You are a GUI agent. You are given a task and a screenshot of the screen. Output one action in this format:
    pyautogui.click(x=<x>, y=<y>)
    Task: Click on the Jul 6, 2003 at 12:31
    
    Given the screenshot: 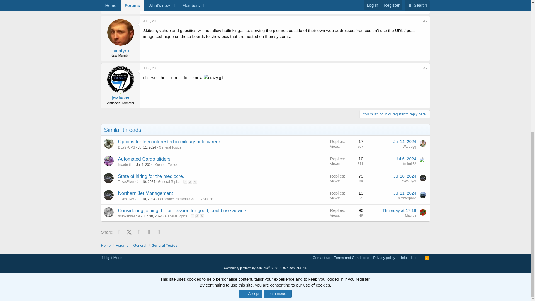 What is the action you would take?
    pyautogui.click(x=151, y=68)
    